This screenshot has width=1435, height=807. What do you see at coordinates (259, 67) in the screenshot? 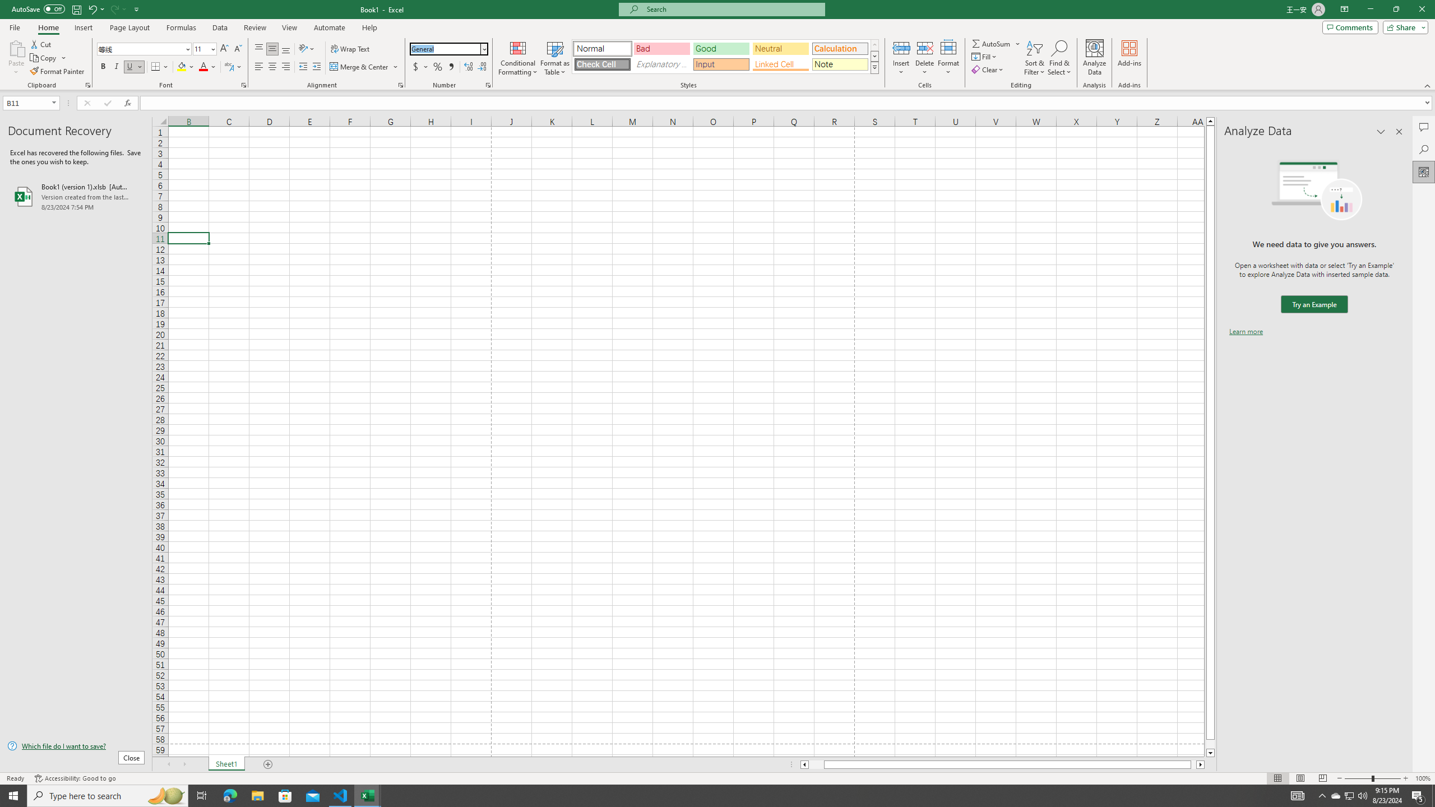
I see `Align Left` at bounding box center [259, 67].